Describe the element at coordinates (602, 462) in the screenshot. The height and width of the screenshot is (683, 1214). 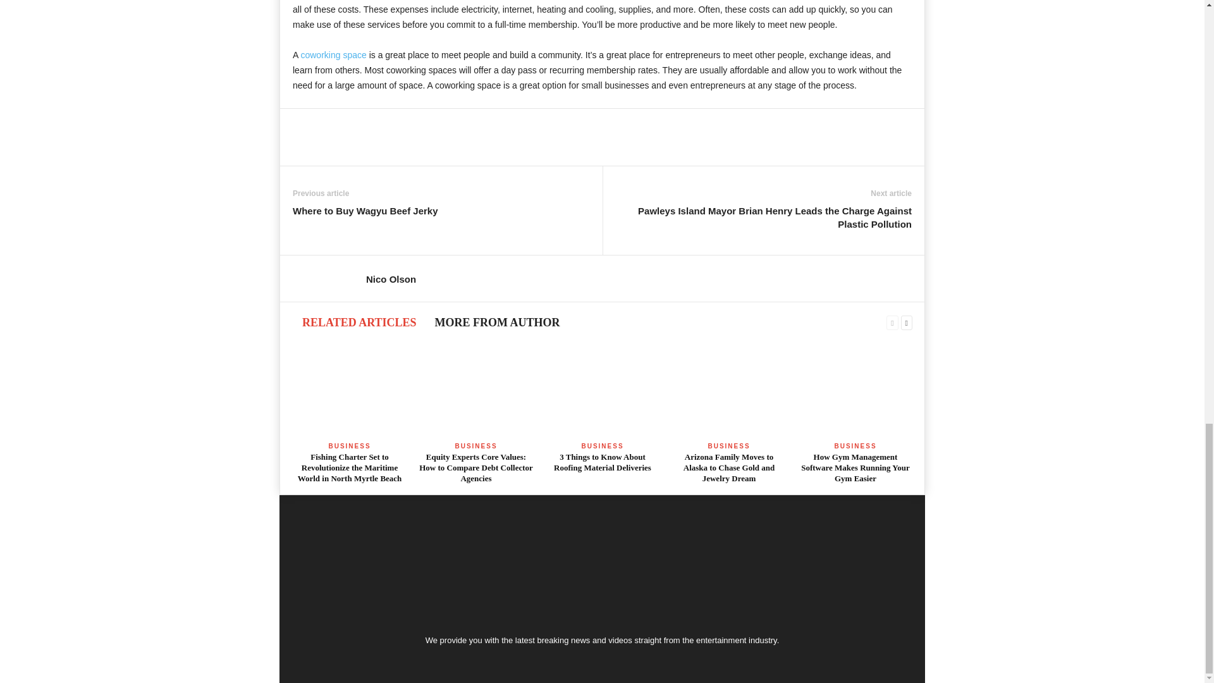
I see `3 Things to Know About Roofing Material Deliveries` at that location.